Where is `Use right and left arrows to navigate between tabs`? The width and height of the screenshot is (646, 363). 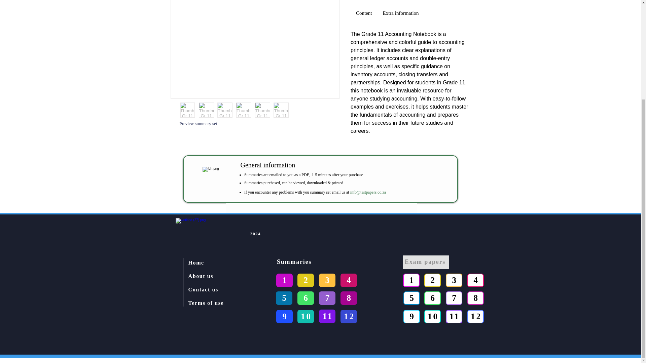 Use right and left arrows to navigate between tabs is located at coordinates (364, 13).